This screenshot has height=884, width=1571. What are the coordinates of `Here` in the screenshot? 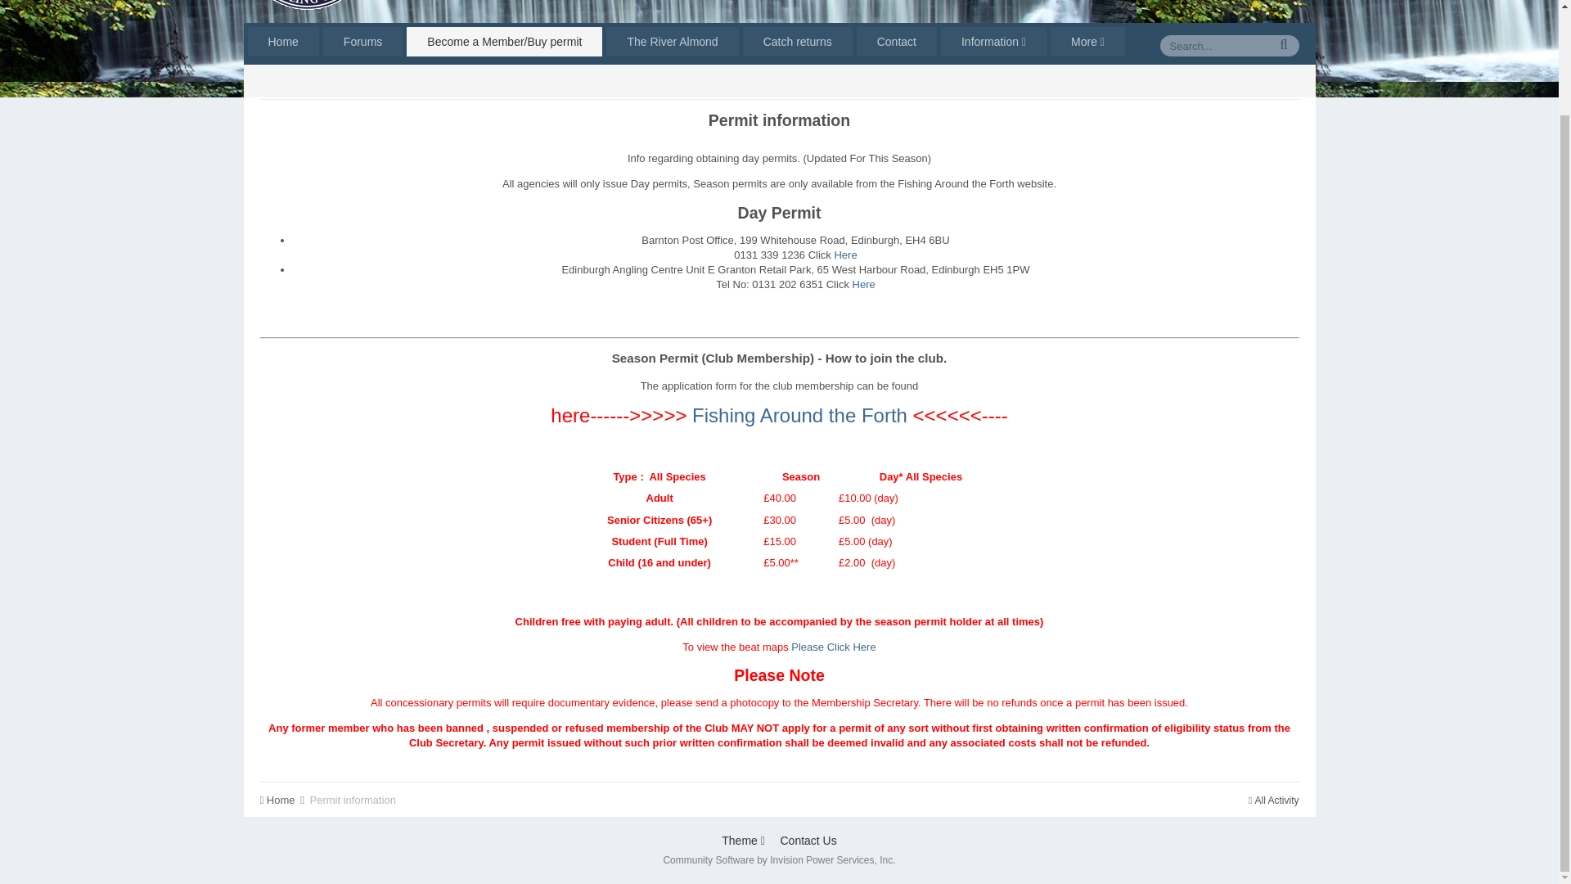 It's located at (844, 254).